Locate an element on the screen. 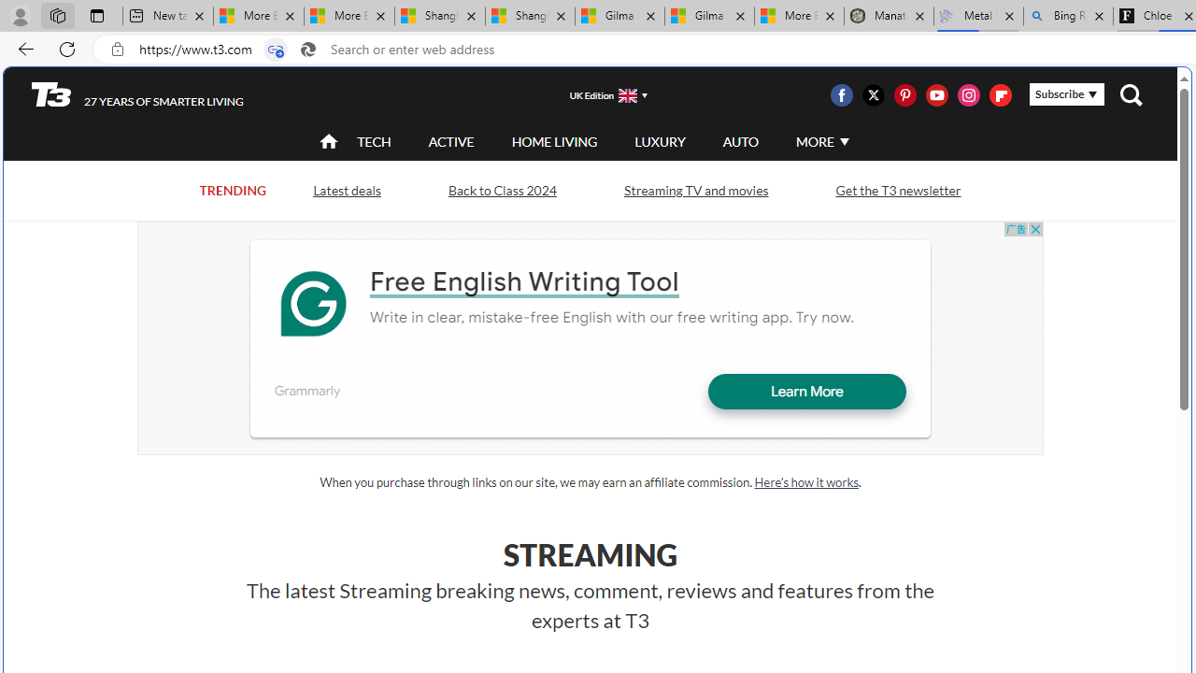 This screenshot has width=1196, height=673. Back to Class 2024 is located at coordinates (502, 189).